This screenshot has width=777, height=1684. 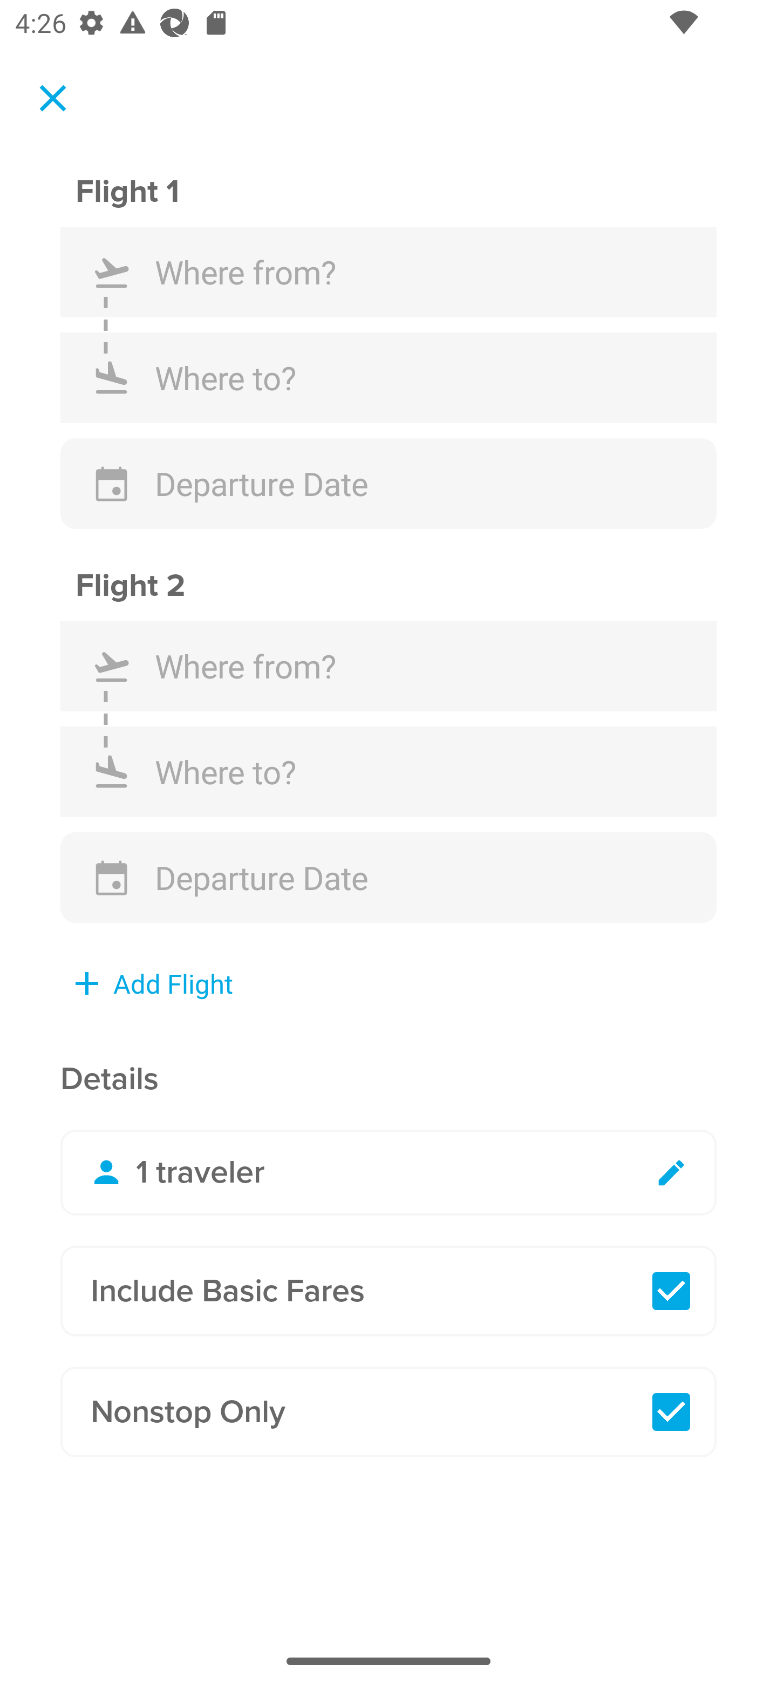 I want to click on Where to?, so click(x=388, y=771).